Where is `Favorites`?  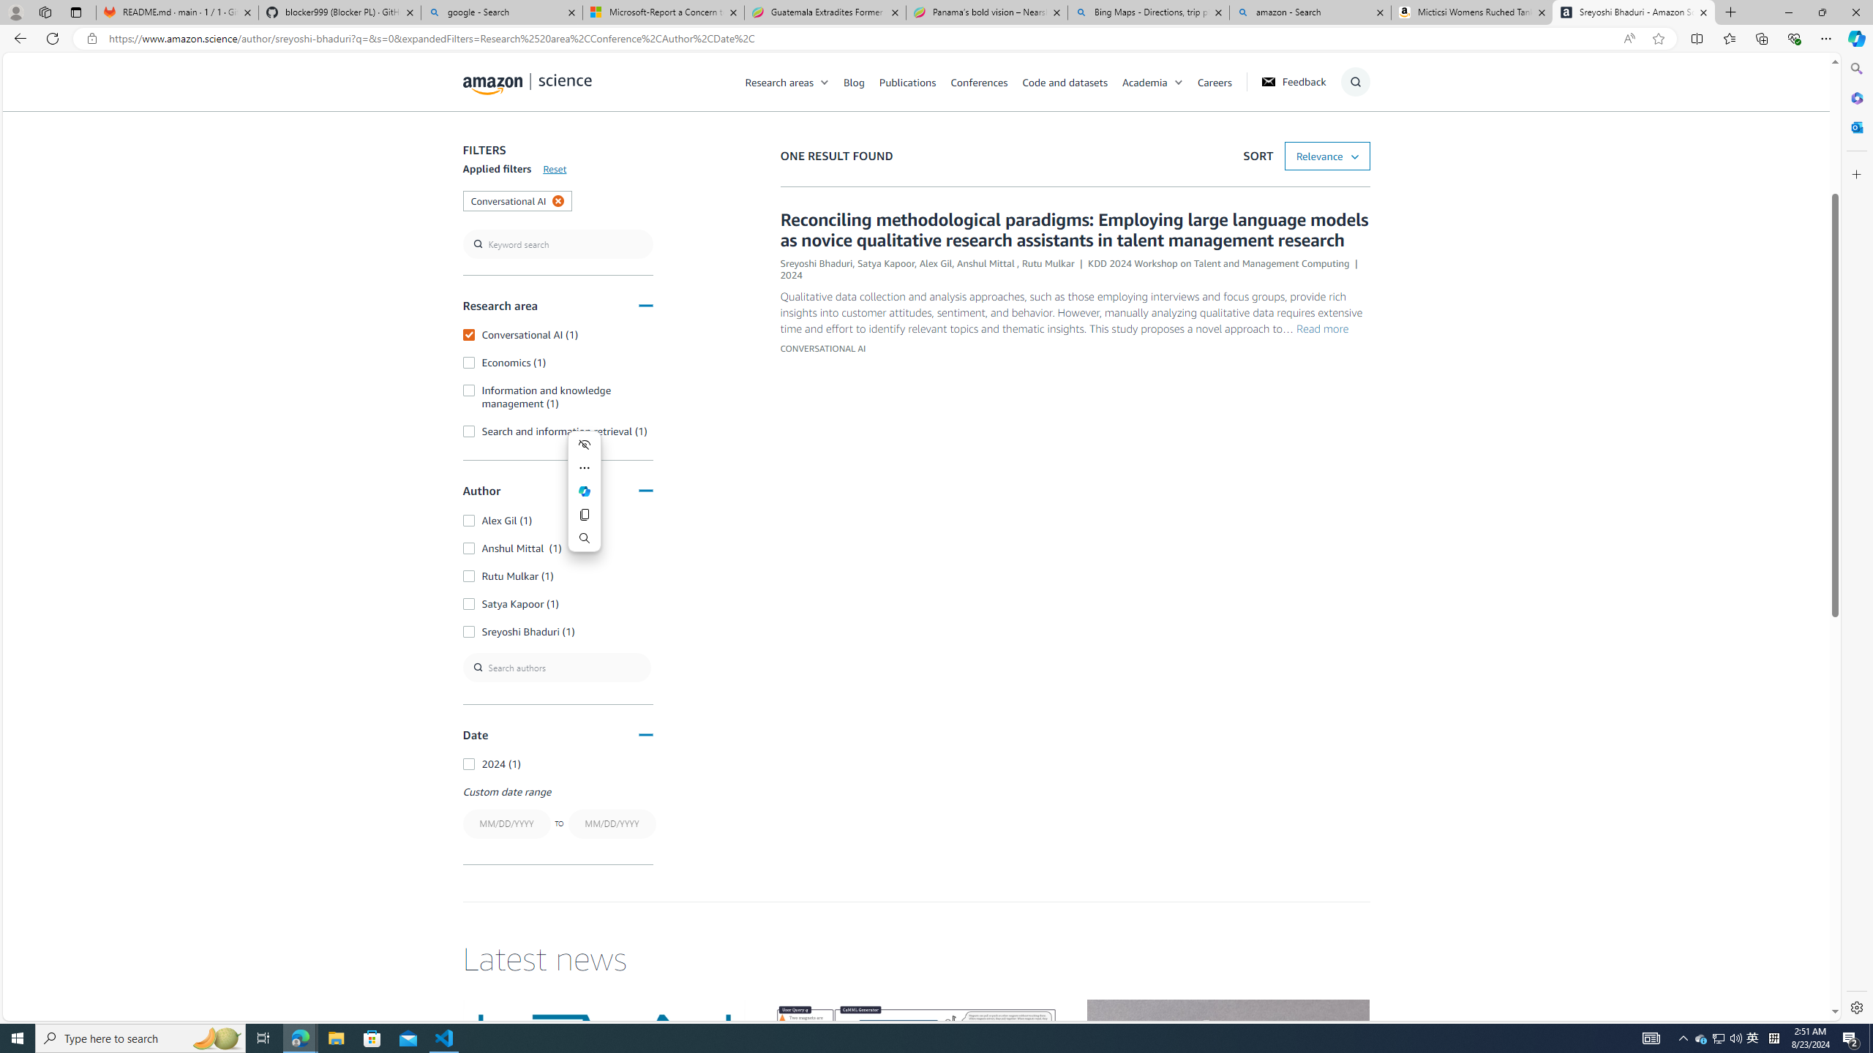 Favorites is located at coordinates (1730, 38).